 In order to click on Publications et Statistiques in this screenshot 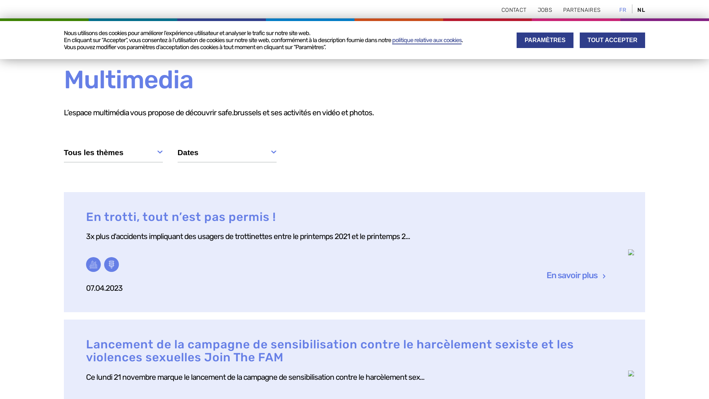, I will do `click(442, 35)`.